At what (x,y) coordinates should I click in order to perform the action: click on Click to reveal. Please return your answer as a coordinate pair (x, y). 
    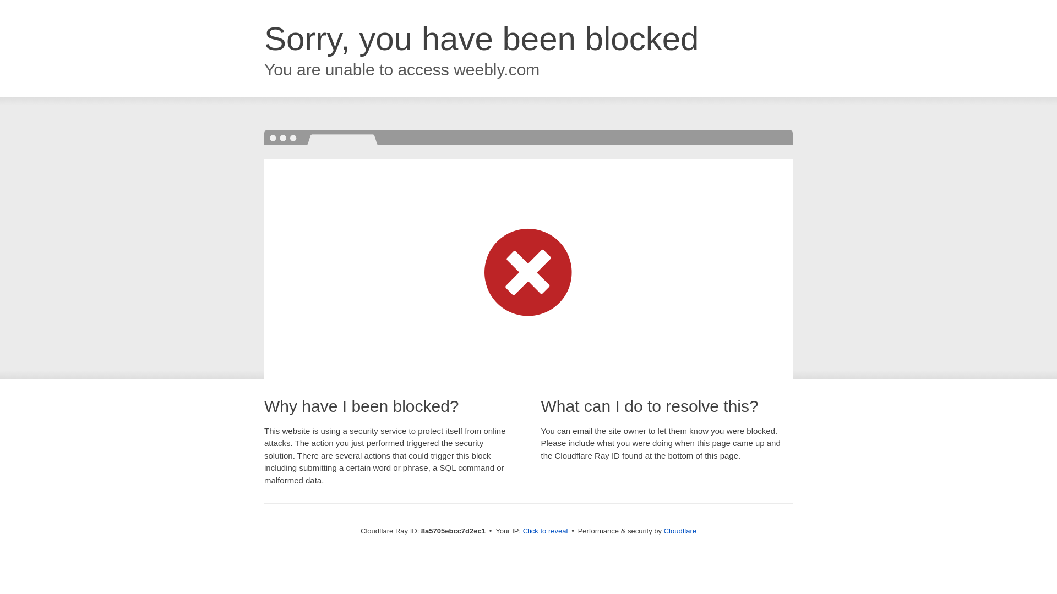
    Looking at the image, I should click on (546, 531).